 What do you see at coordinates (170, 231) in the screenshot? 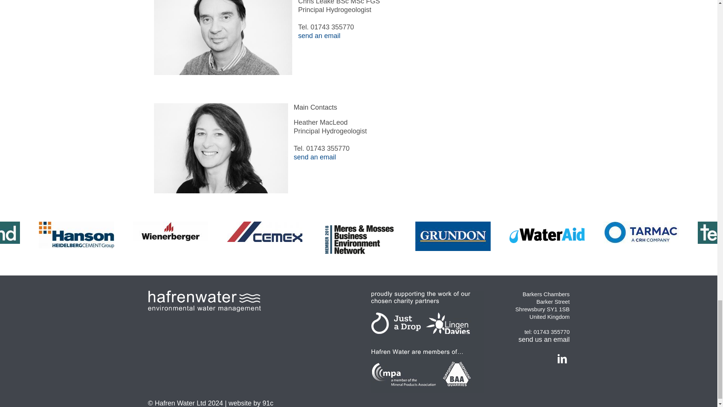
I see `Wienerberger` at bounding box center [170, 231].